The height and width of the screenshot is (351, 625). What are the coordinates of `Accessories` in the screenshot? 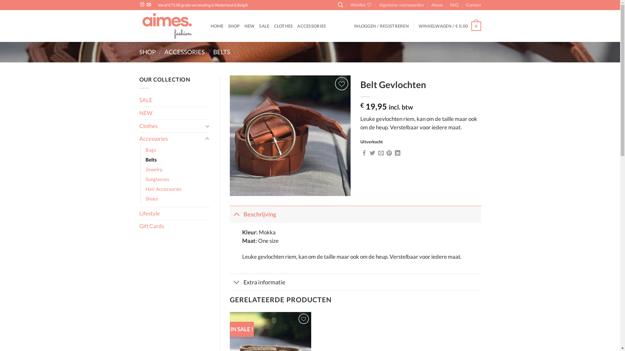 It's located at (171, 139).